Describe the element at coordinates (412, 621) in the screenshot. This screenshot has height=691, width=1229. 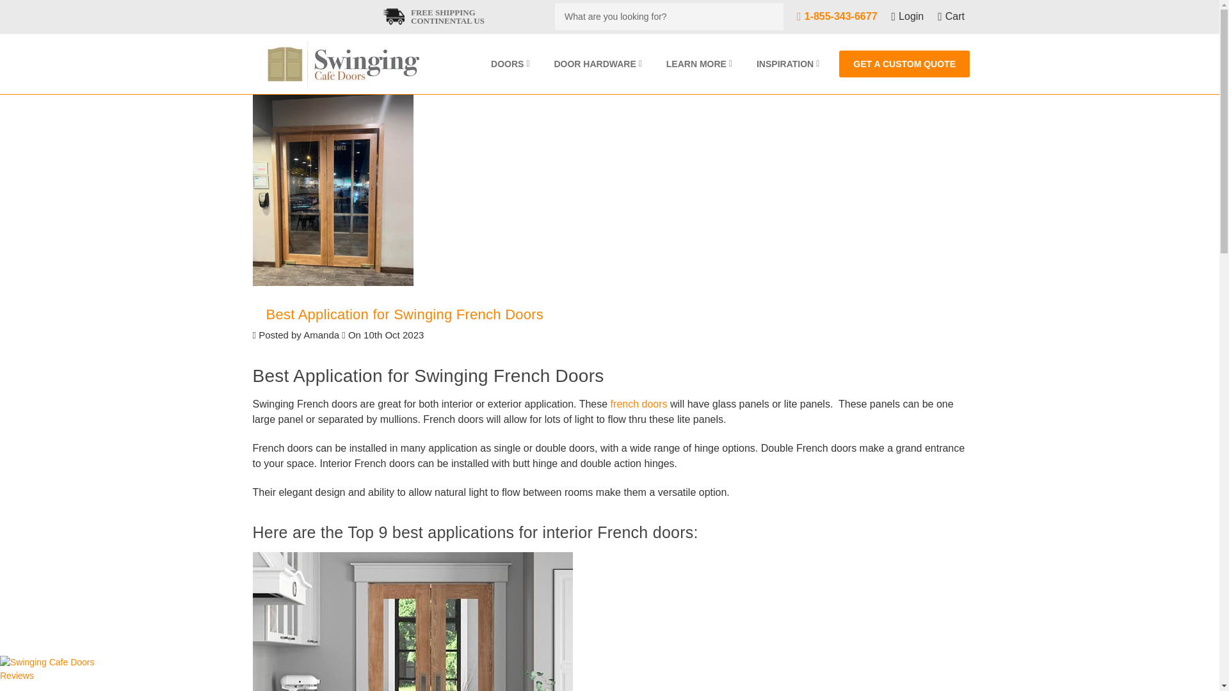
I see `Modern Double Swinging French Doors ` at that location.